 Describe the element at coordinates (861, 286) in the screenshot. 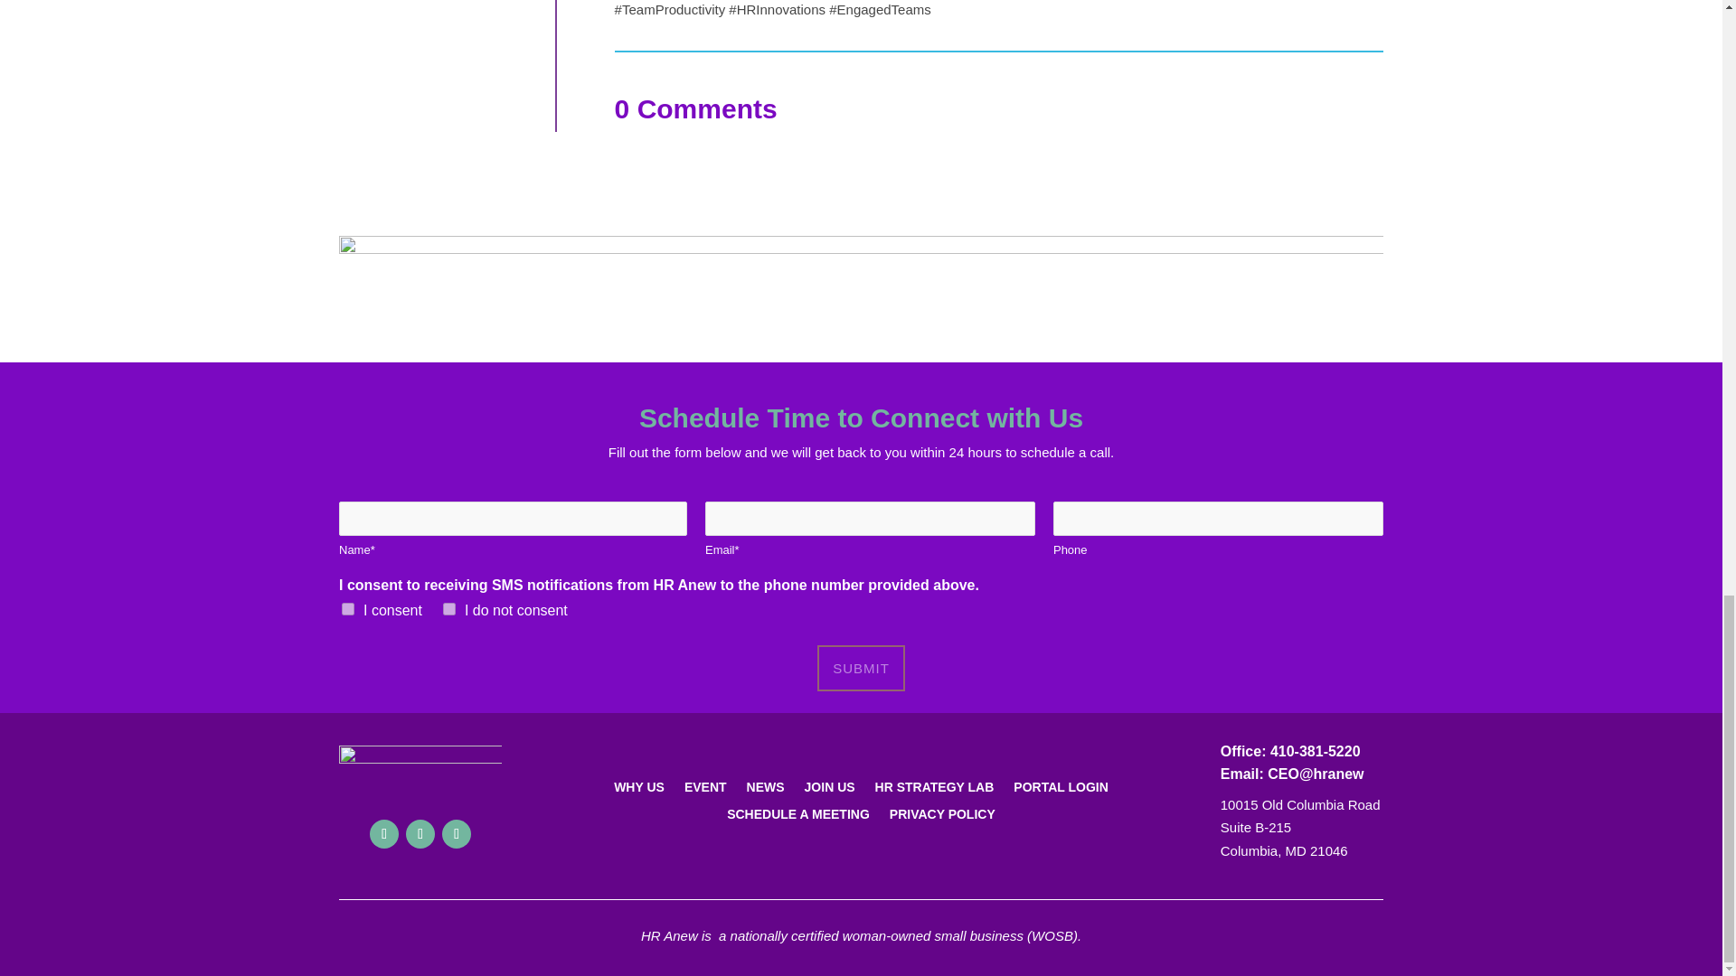

I see `HR Anew Logos` at that location.